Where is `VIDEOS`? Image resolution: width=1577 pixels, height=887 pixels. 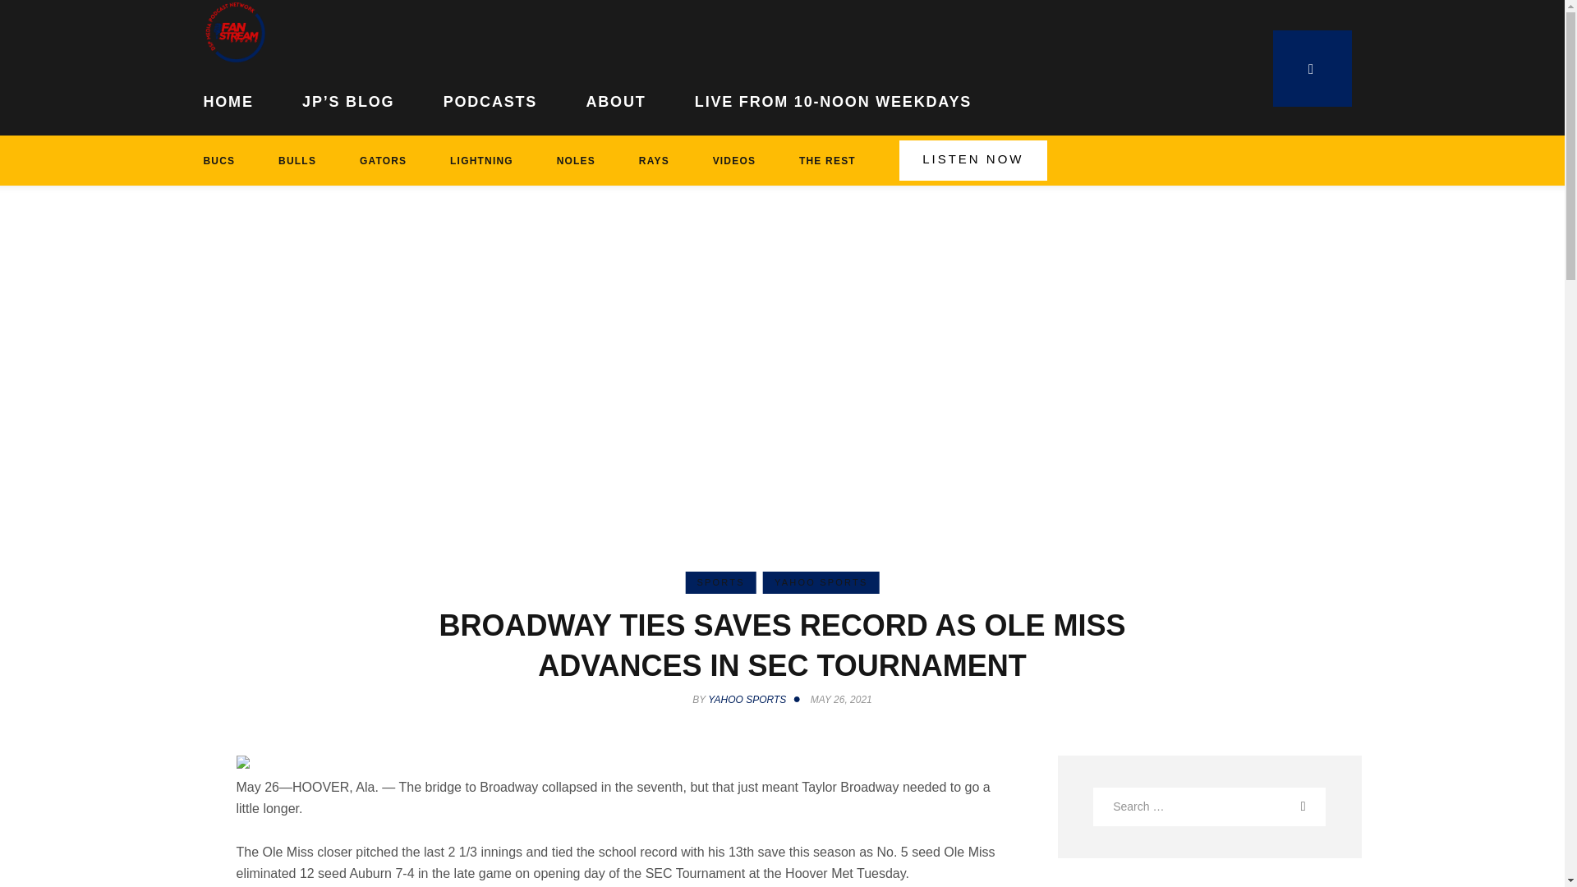 VIDEOS is located at coordinates (733, 160).